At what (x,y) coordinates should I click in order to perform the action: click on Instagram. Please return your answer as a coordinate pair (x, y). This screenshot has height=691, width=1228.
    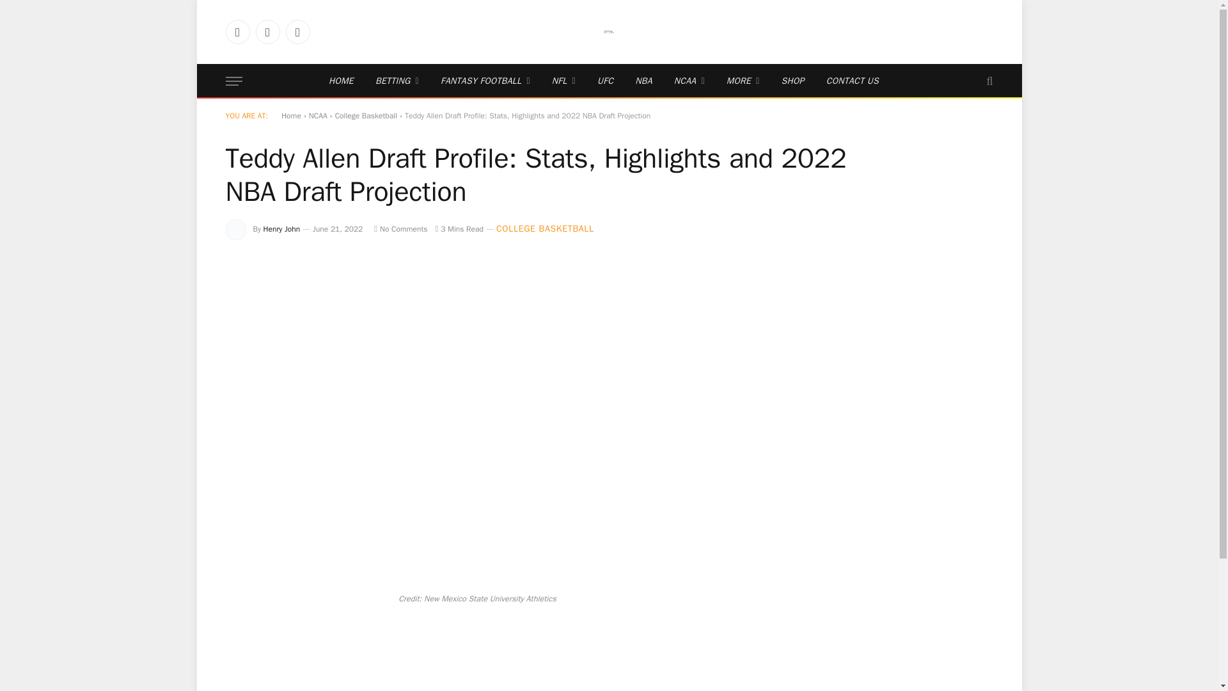
    Looking at the image, I should click on (297, 32).